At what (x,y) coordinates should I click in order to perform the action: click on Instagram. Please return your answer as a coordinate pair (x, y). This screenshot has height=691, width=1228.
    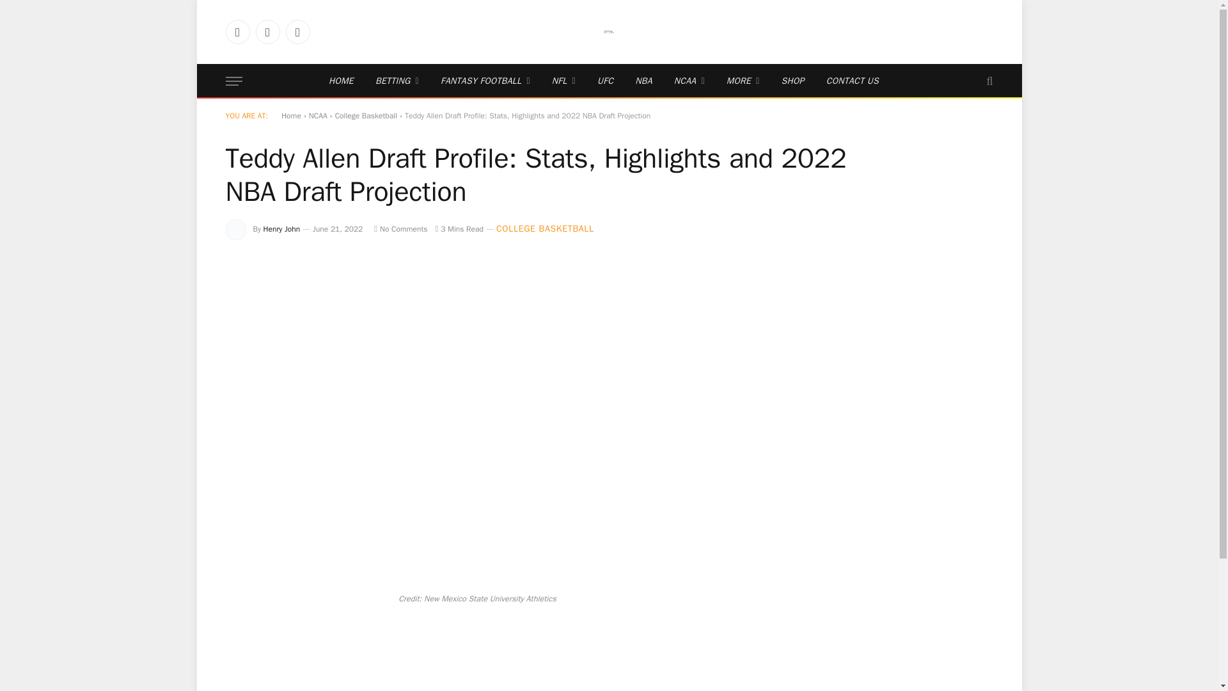
    Looking at the image, I should click on (297, 32).